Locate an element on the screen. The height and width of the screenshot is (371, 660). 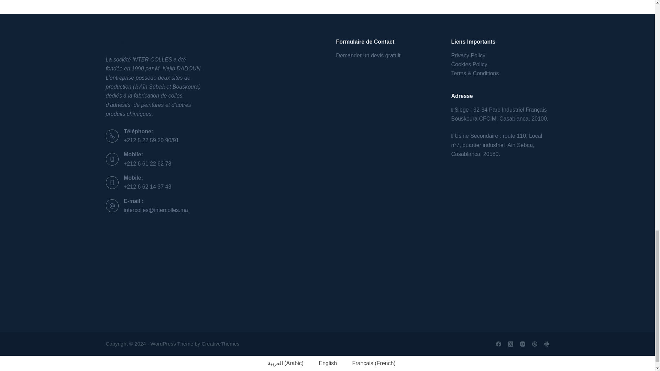
Cookies Policy is located at coordinates (469, 64).